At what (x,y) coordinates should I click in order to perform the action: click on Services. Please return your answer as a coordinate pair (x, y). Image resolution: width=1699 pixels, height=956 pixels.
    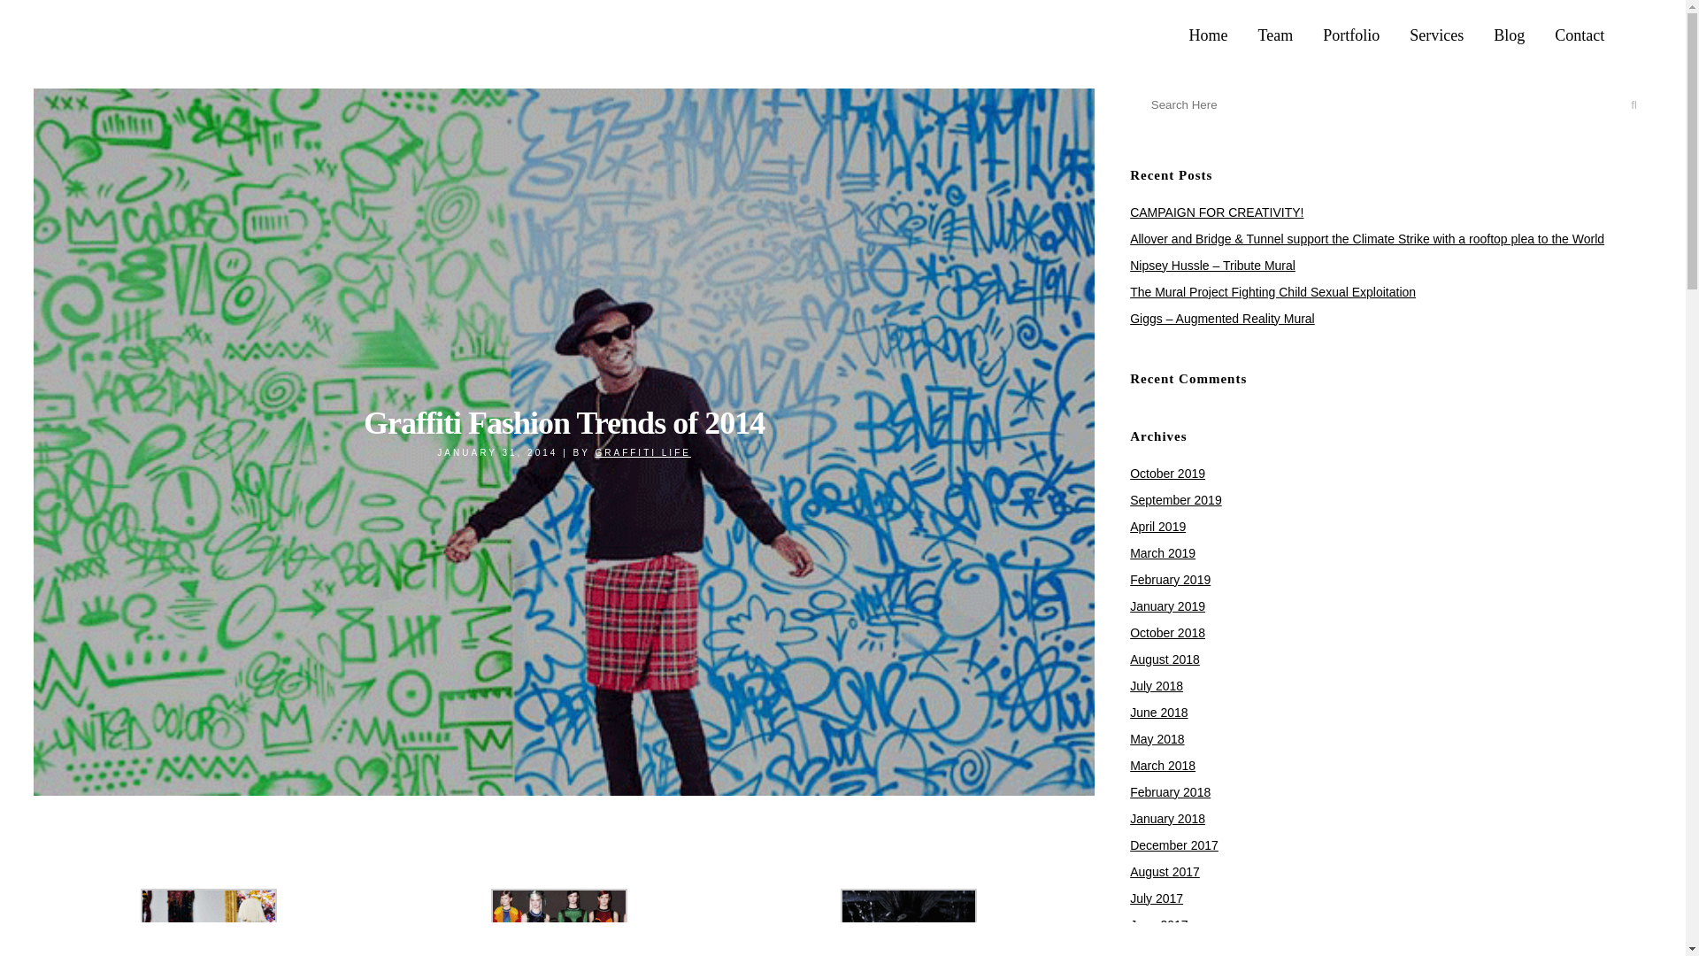
    Looking at the image, I should click on (1436, 35).